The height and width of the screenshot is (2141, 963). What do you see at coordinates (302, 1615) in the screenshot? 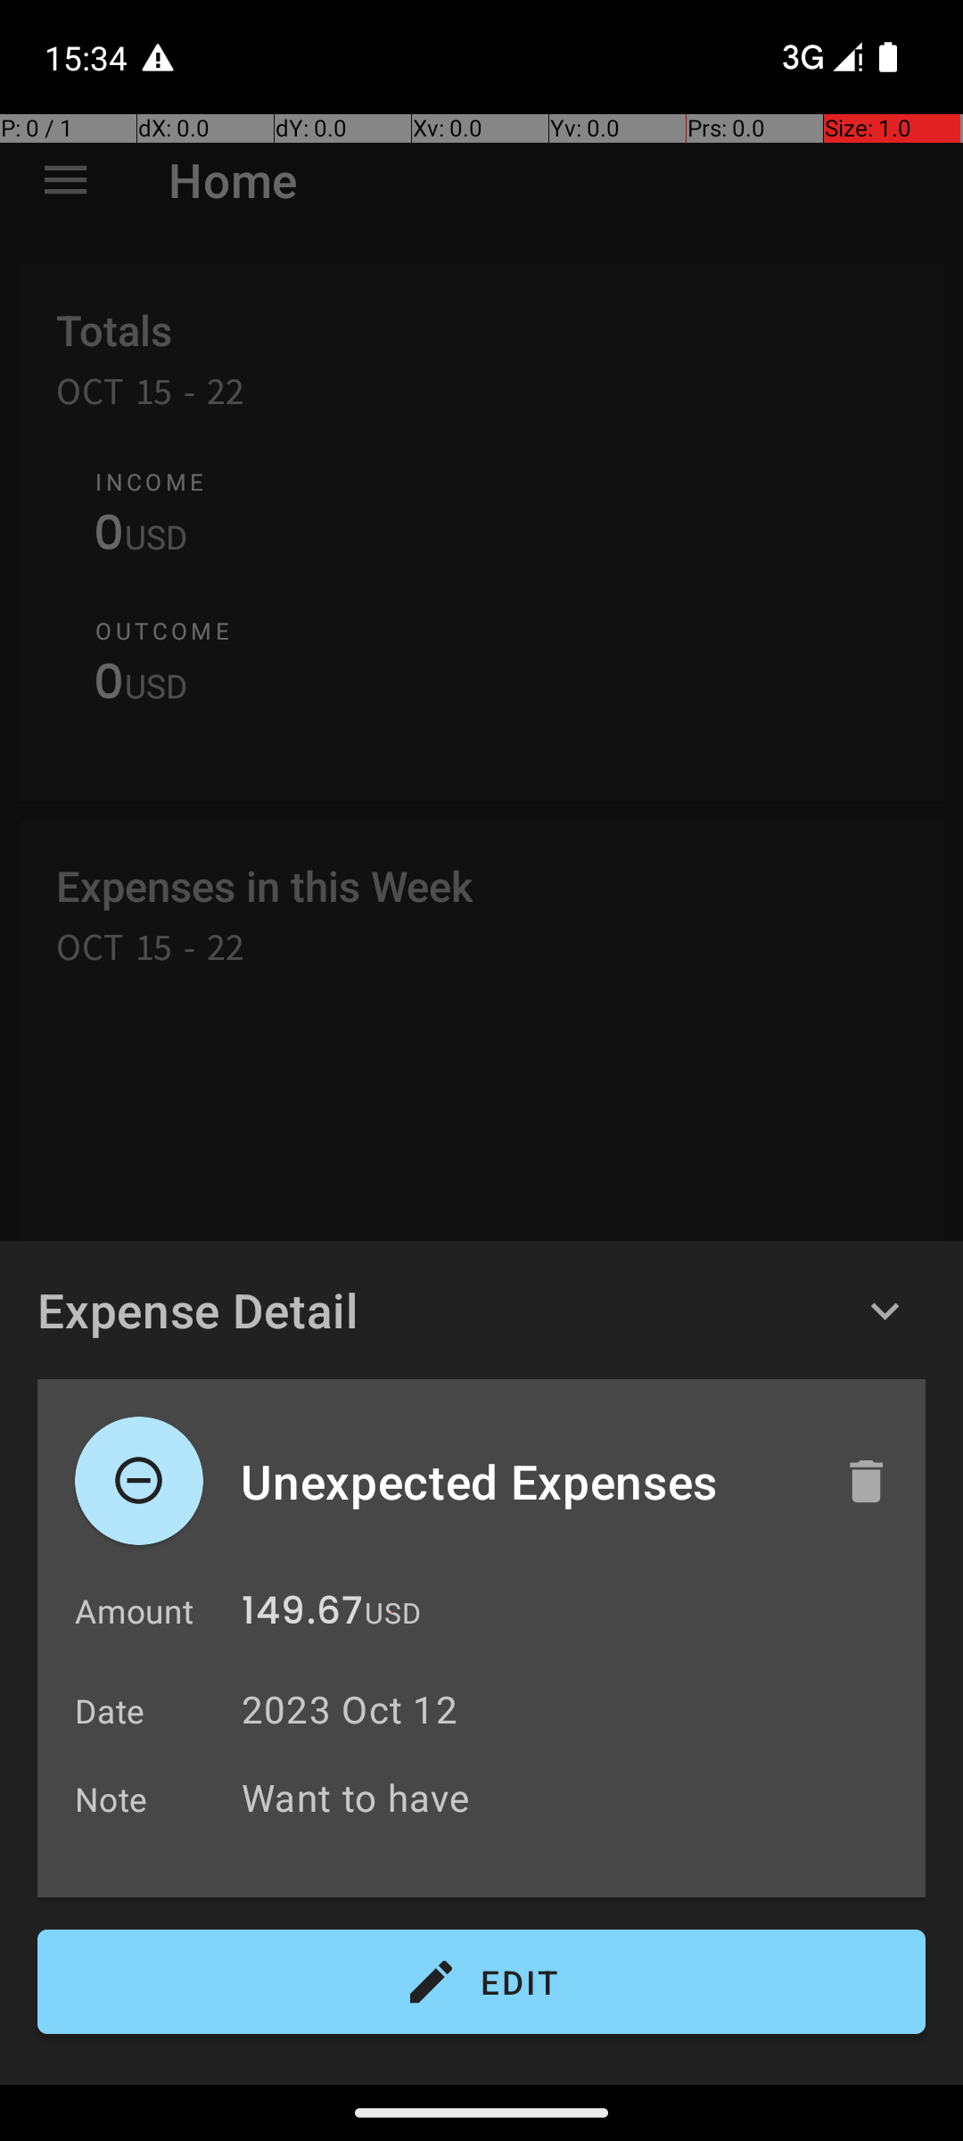
I see `149.67` at bounding box center [302, 1615].